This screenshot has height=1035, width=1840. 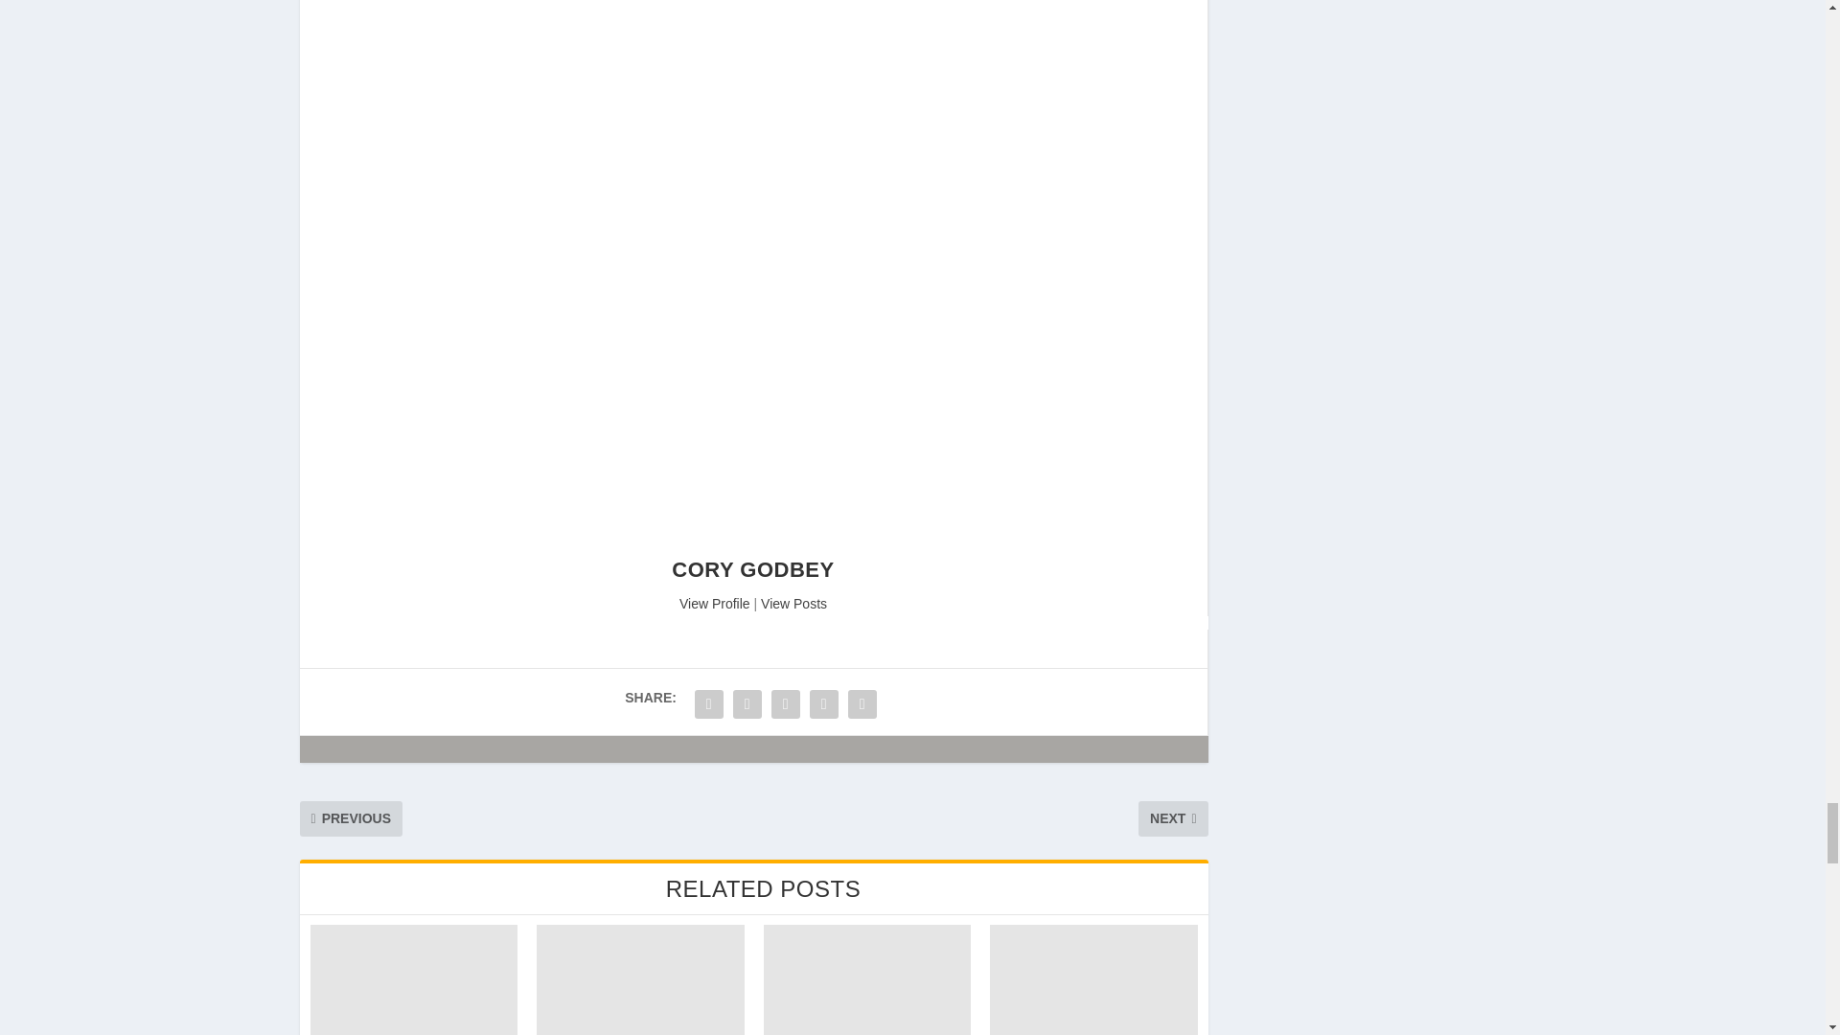 I want to click on Share "An Illustrated Ghost-Story of Christmas" via Twitter, so click(x=747, y=703).